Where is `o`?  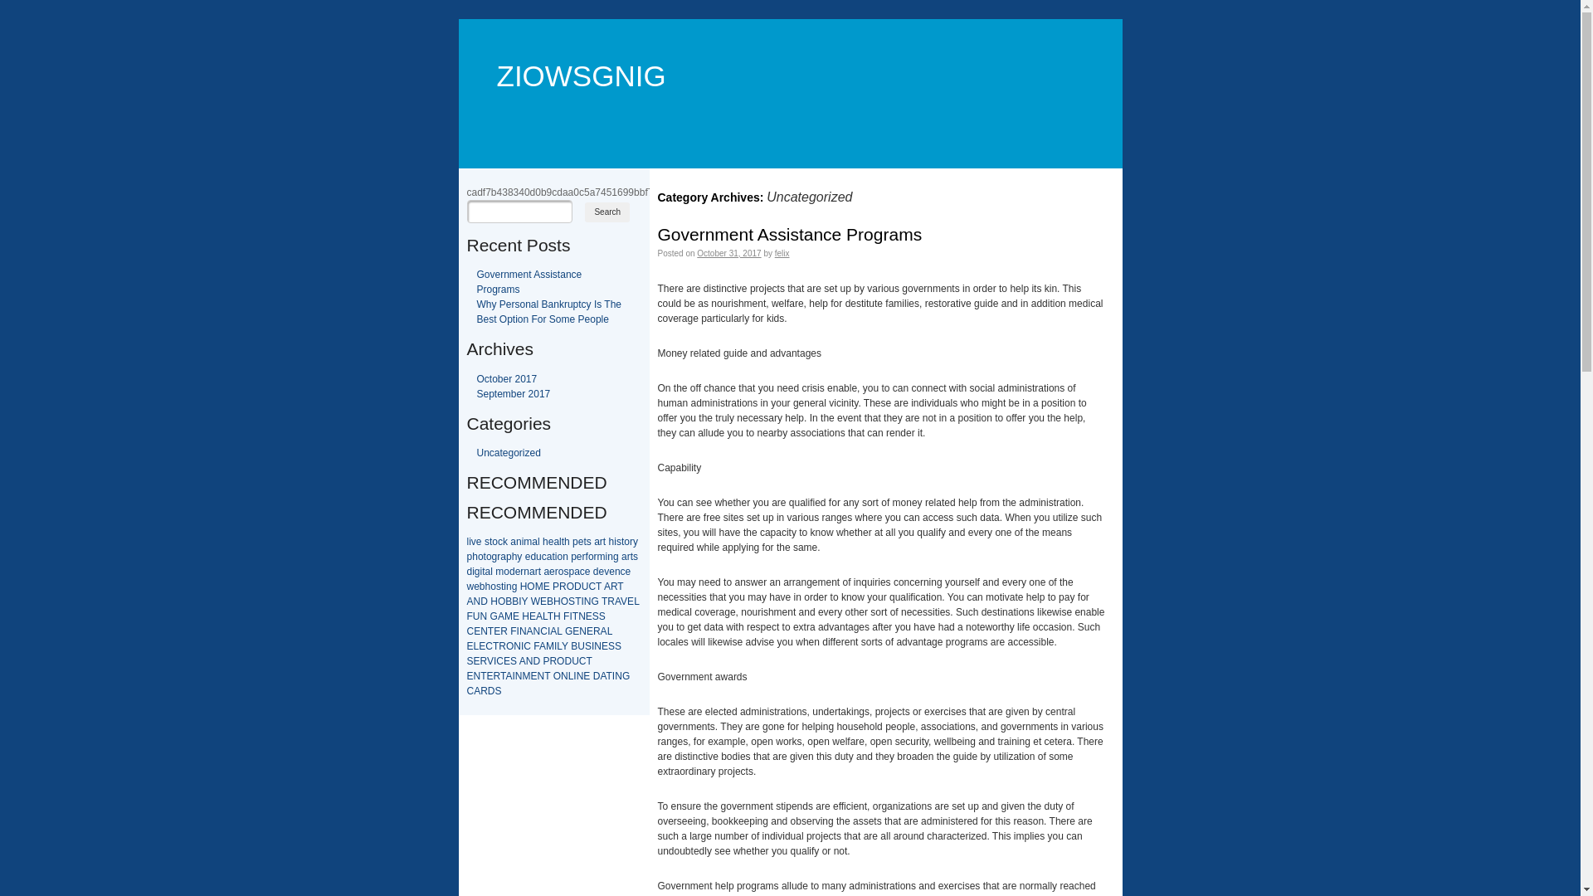
o is located at coordinates (493, 587).